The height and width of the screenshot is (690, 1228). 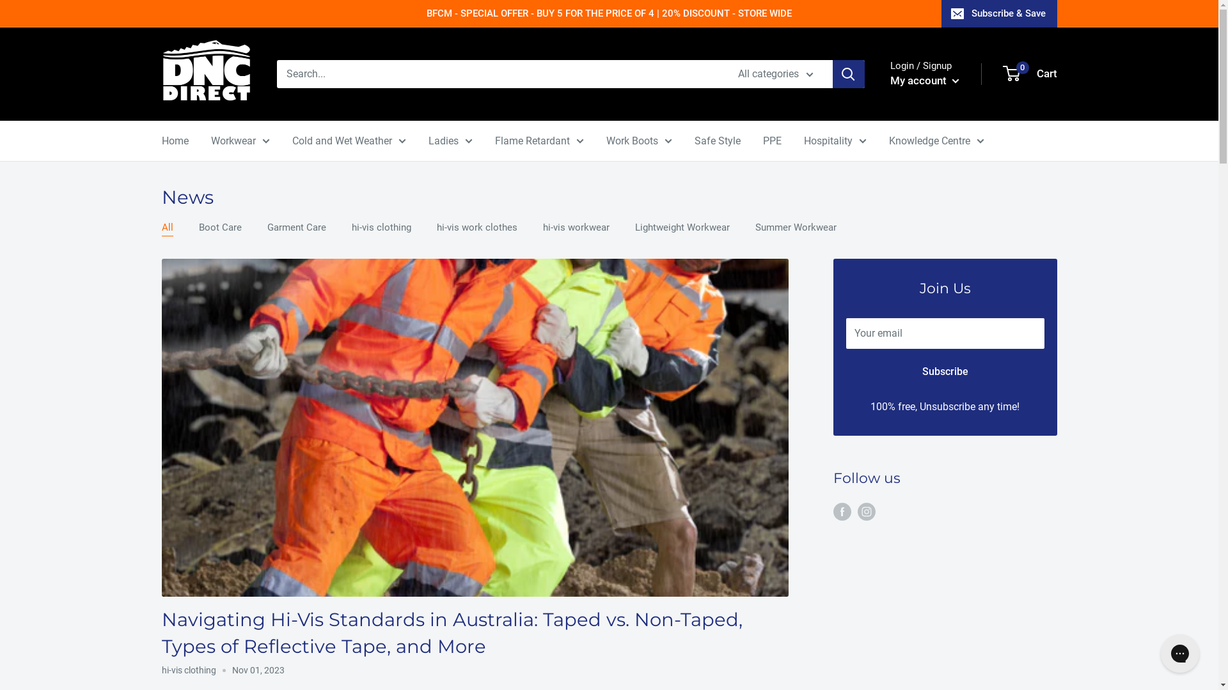 What do you see at coordinates (349, 141) in the screenshot?
I see `Cold and Wet Weather` at bounding box center [349, 141].